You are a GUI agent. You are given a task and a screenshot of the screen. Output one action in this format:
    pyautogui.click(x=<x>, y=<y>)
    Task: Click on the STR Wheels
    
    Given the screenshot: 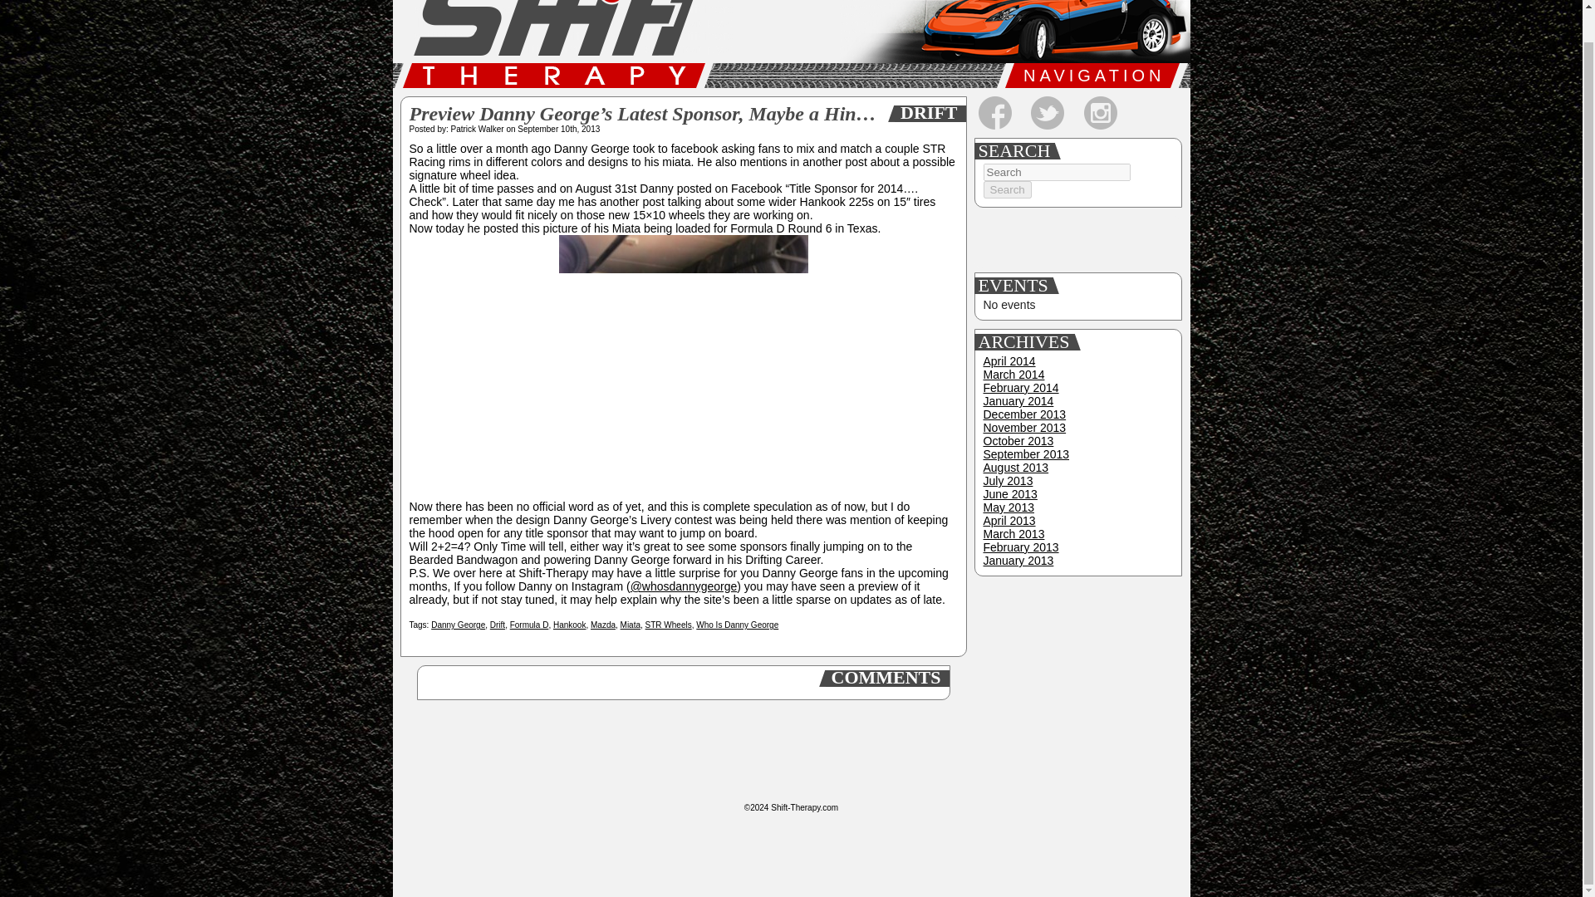 What is the action you would take?
    pyautogui.click(x=669, y=625)
    